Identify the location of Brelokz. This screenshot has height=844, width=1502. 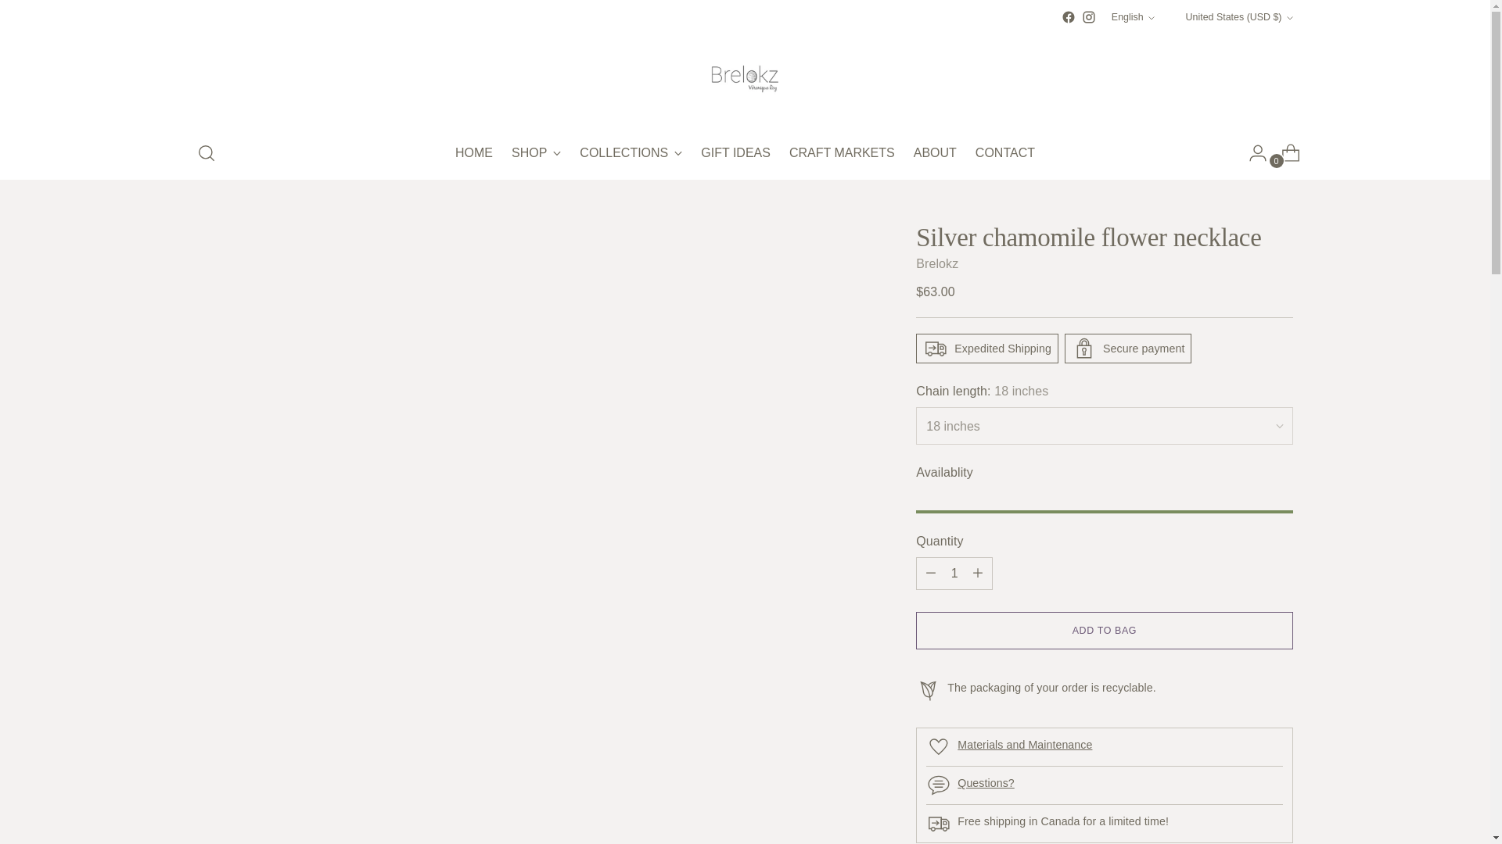
(937, 263).